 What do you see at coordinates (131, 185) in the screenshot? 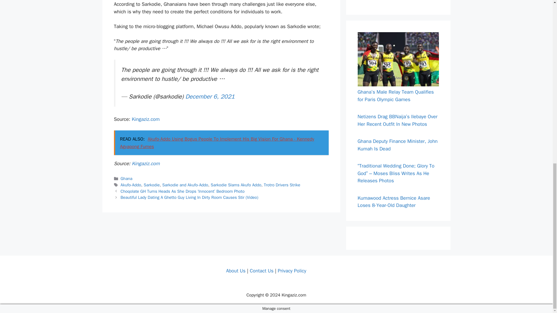
I see `Akufo-Addo` at bounding box center [131, 185].